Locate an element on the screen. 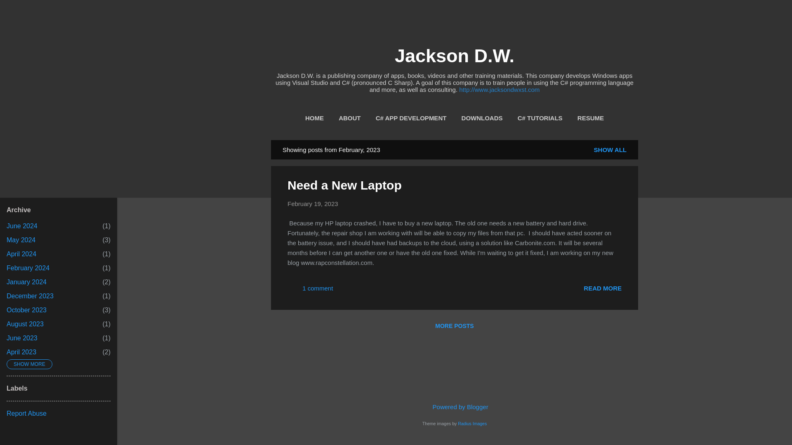 This screenshot has height=445, width=792. 1 comment is located at coordinates (310, 291).